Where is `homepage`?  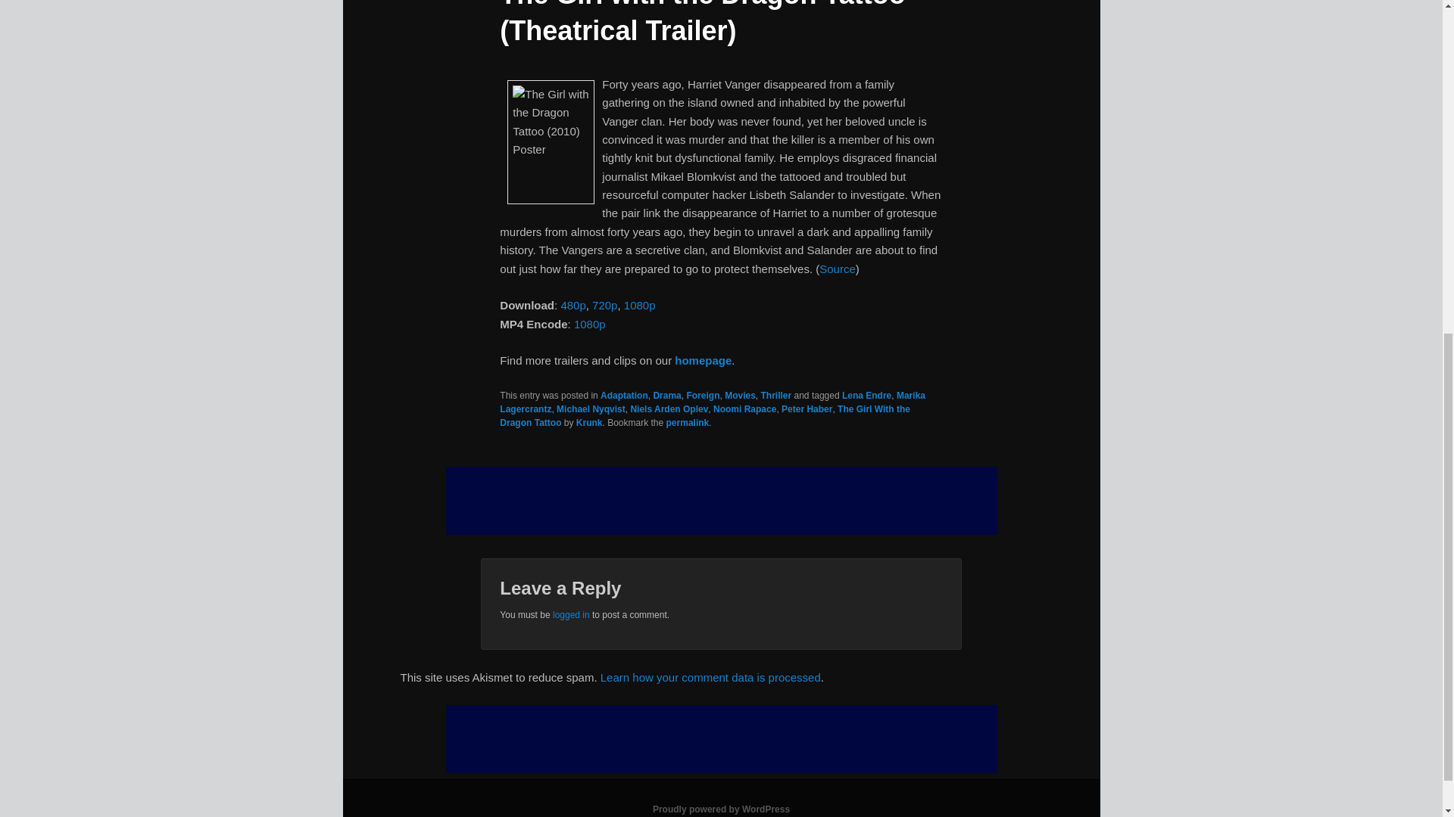
homepage is located at coordinates (703, 360).